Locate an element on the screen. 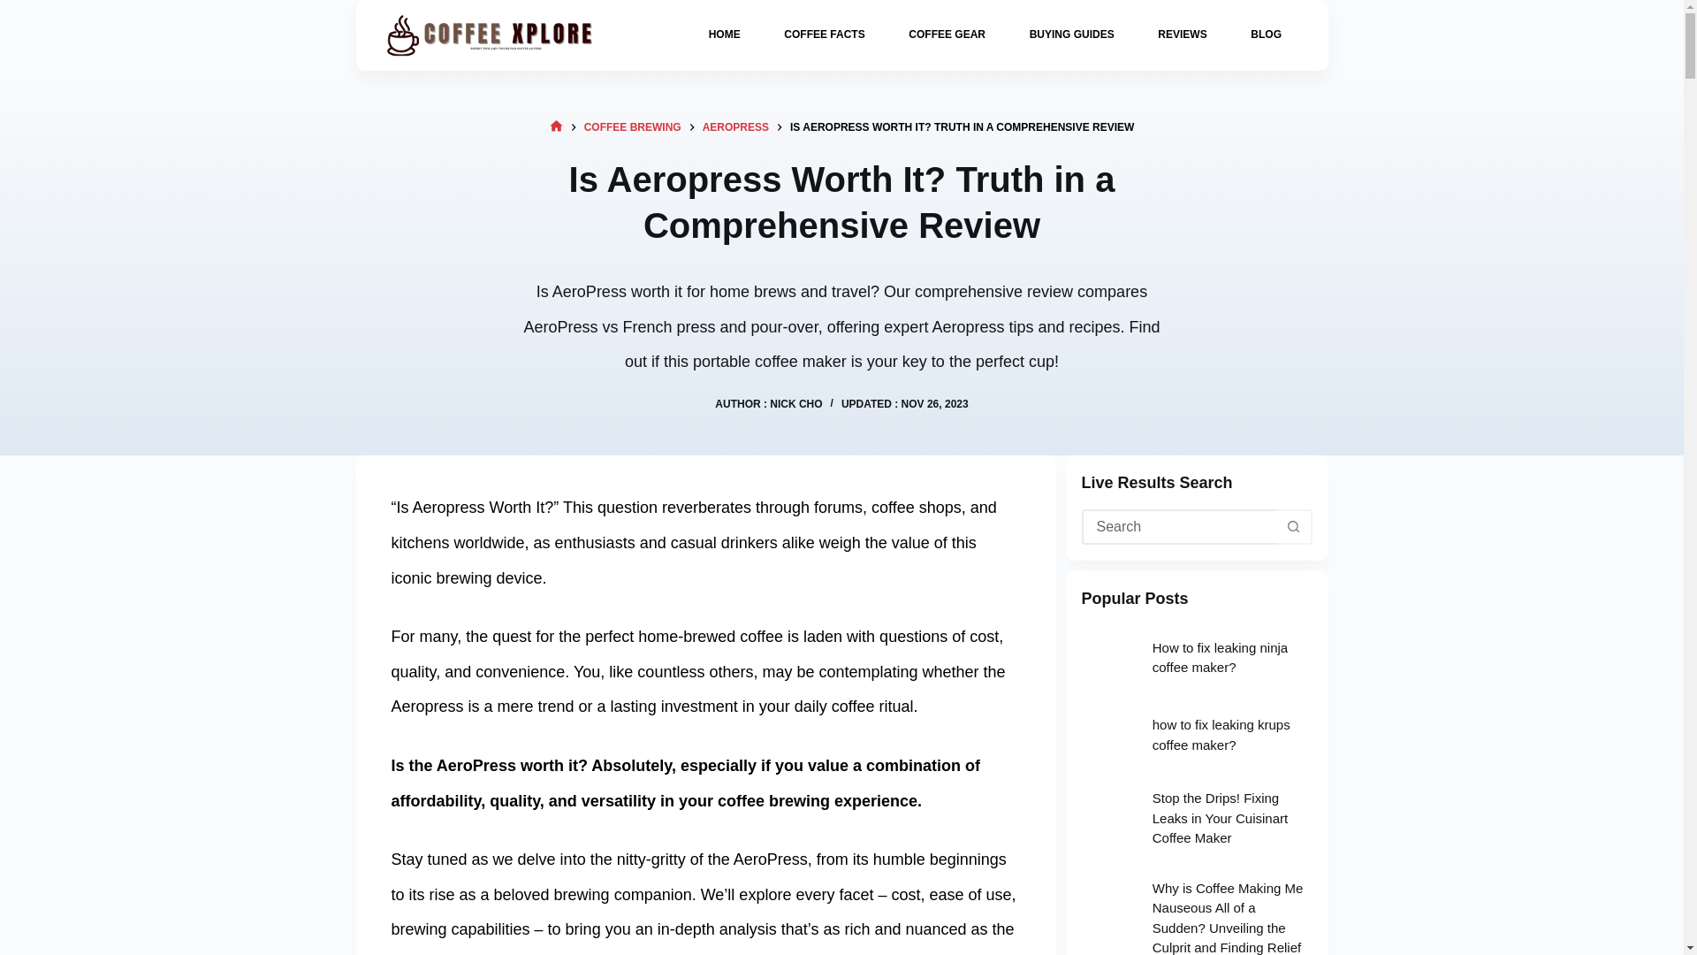 The image size is (1697, 955). Search for... is located at coordinates (1179, 526).